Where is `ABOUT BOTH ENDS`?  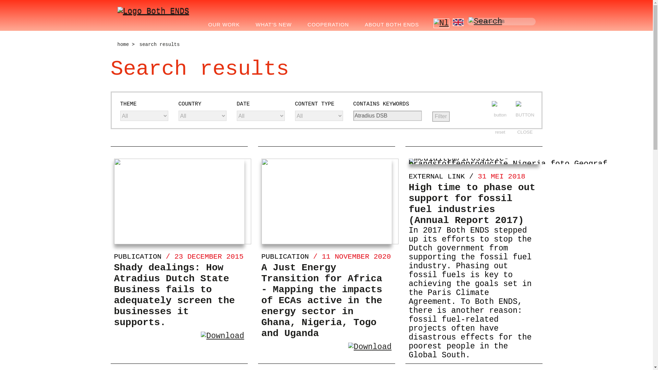
ABOUT BOTH ENDS is located at coordinates (394, 25).